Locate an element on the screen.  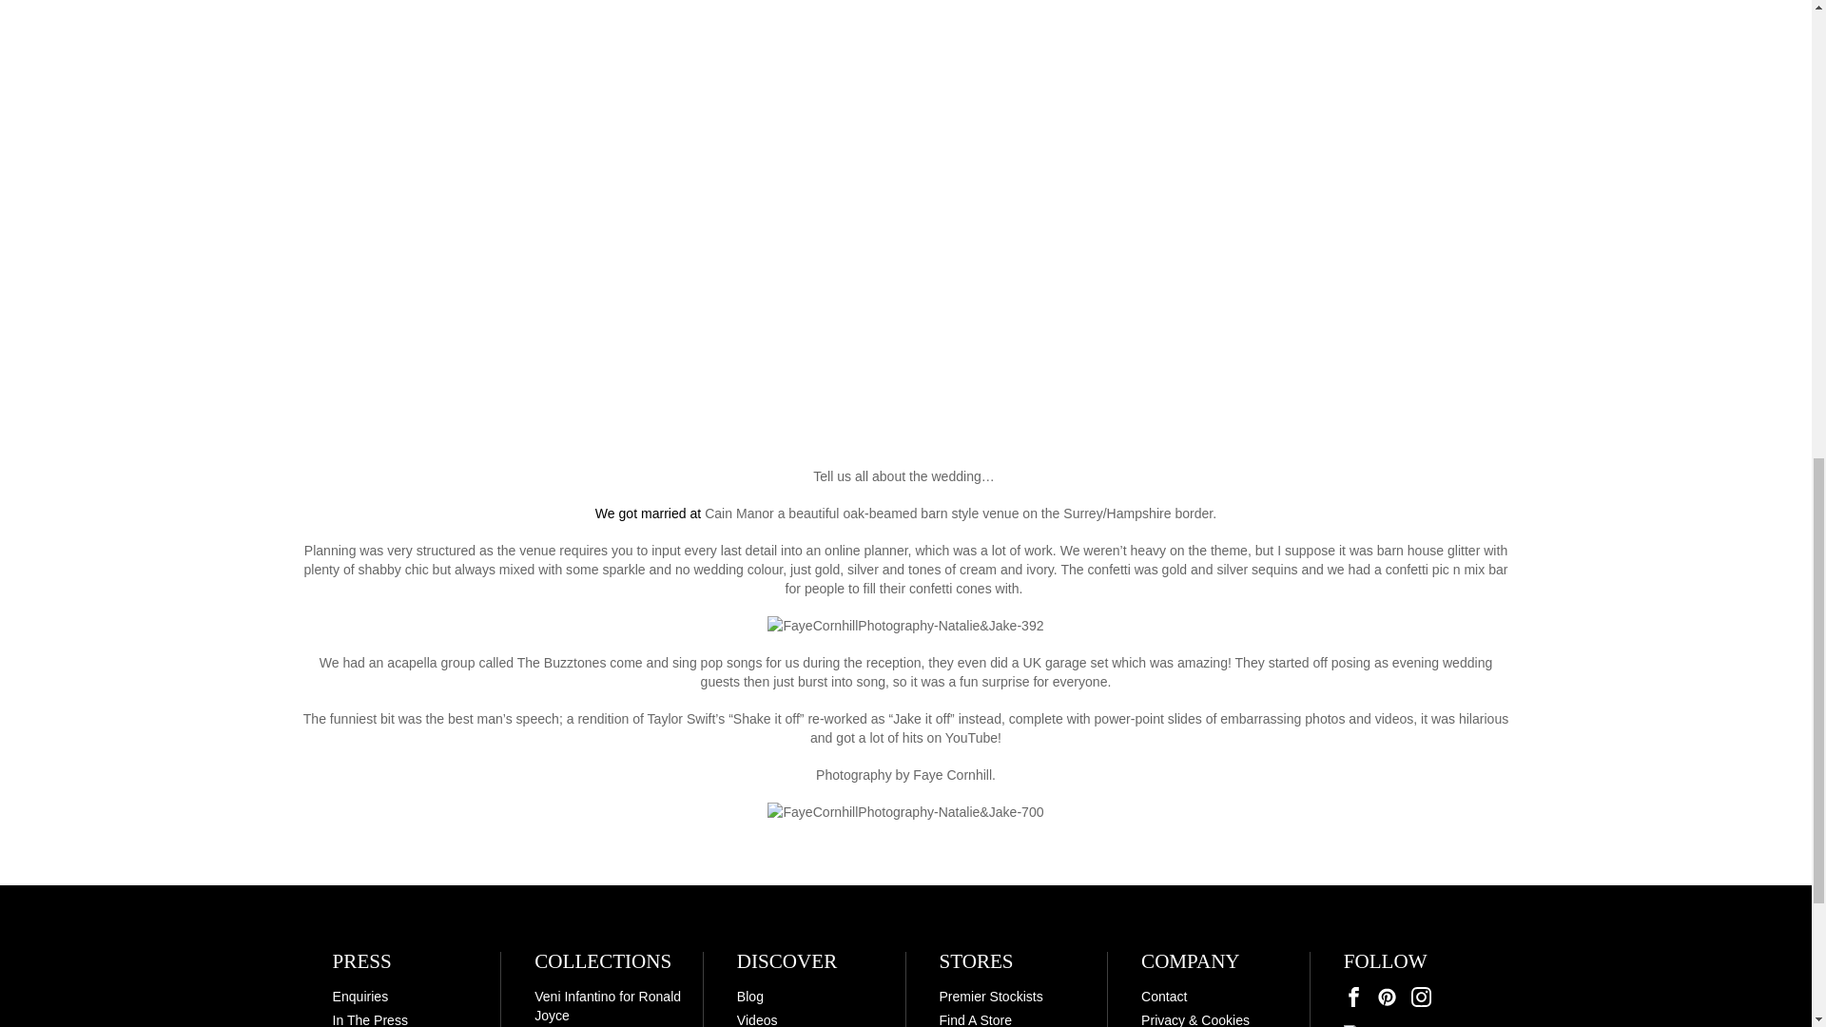
Enquiries is located at coordinates (359, 997).